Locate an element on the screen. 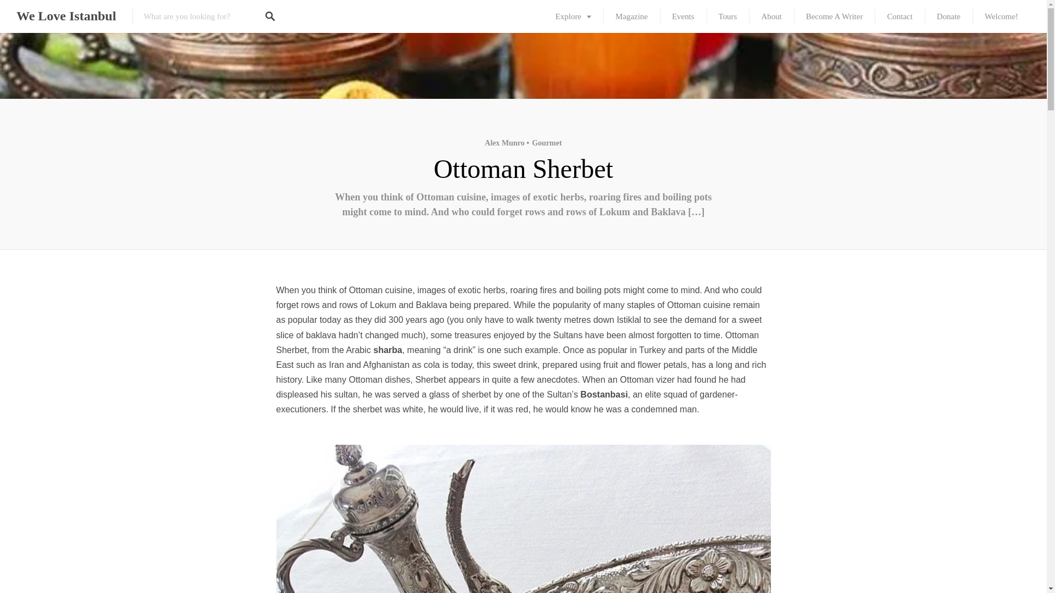 Image resolution: width=1055 pixels, height=593 pixels. Explore is located at coordinates (573, 16).